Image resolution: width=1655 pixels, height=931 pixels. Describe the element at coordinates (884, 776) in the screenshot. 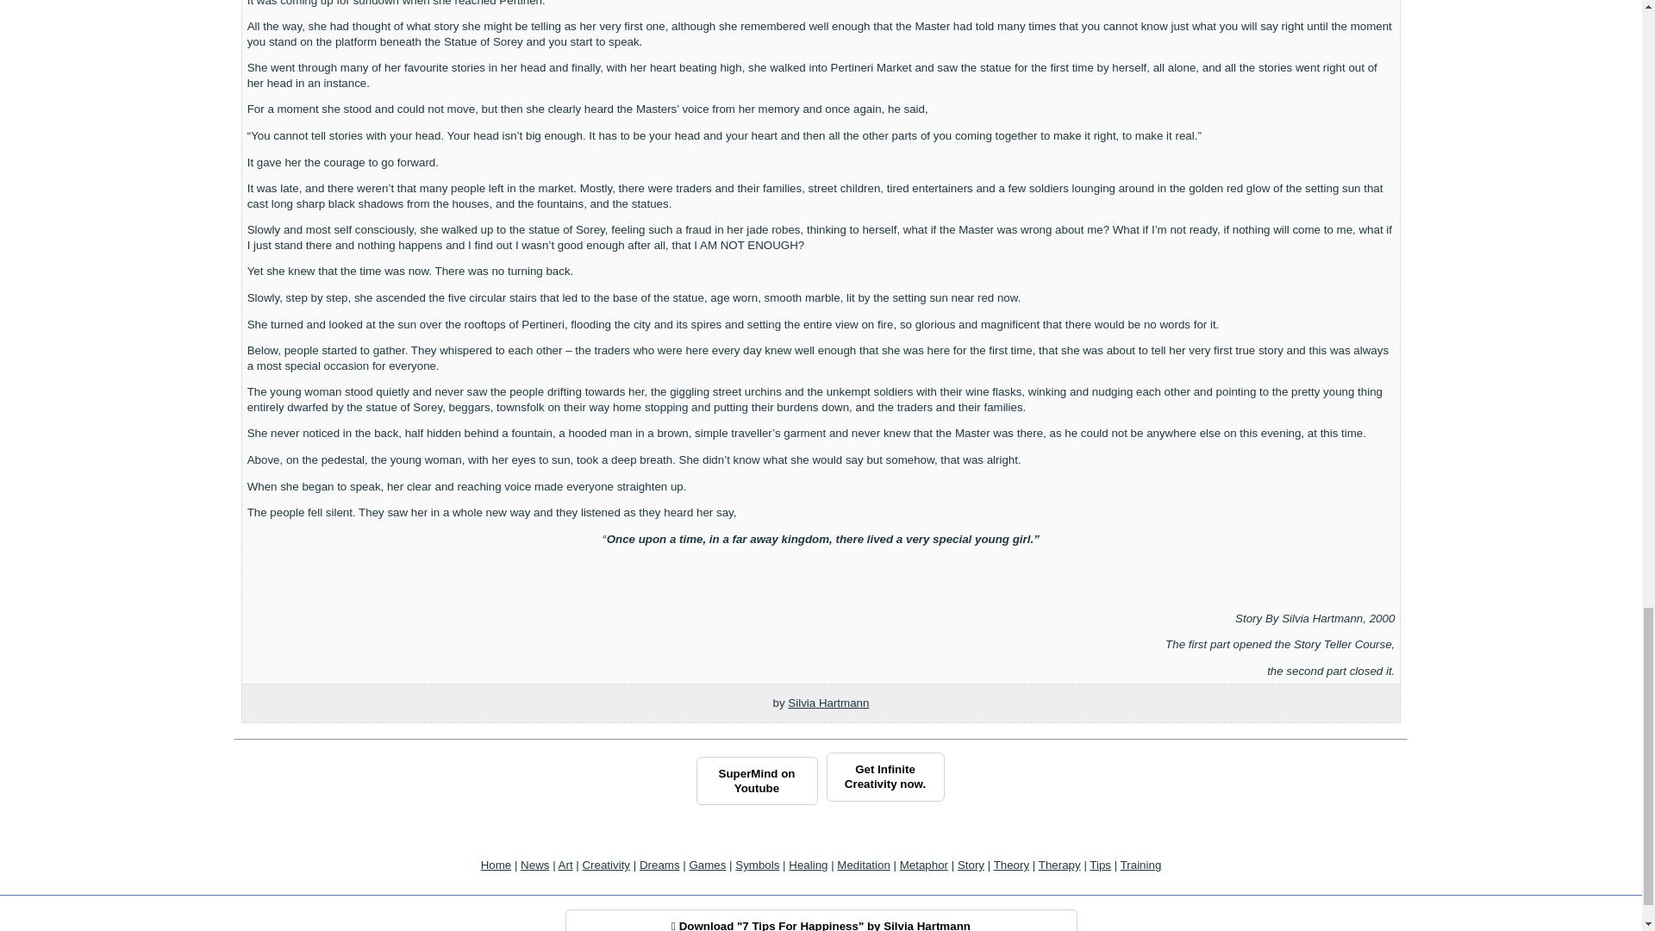

I see `Infinite Creativity by Silvia Hartmann` at that location.